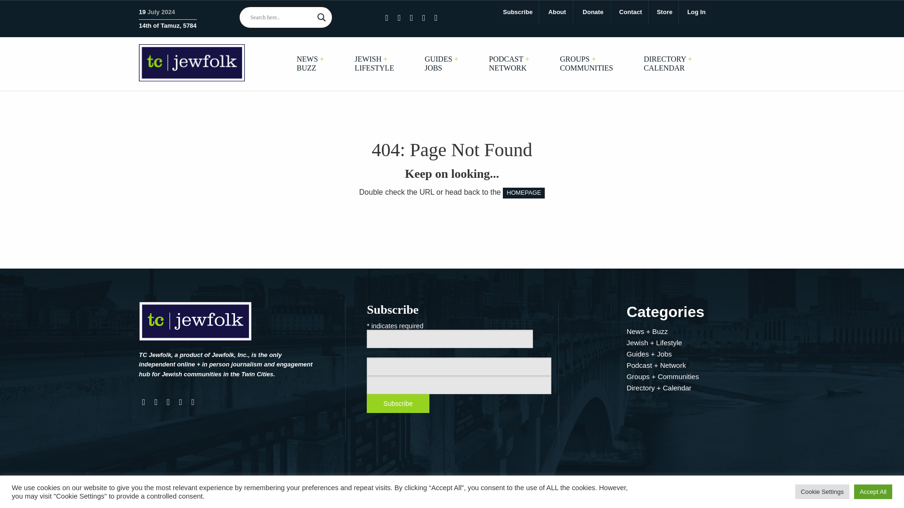 The image size is (904, 508). I want to click on TC Jewfolk, so click(192, 62).